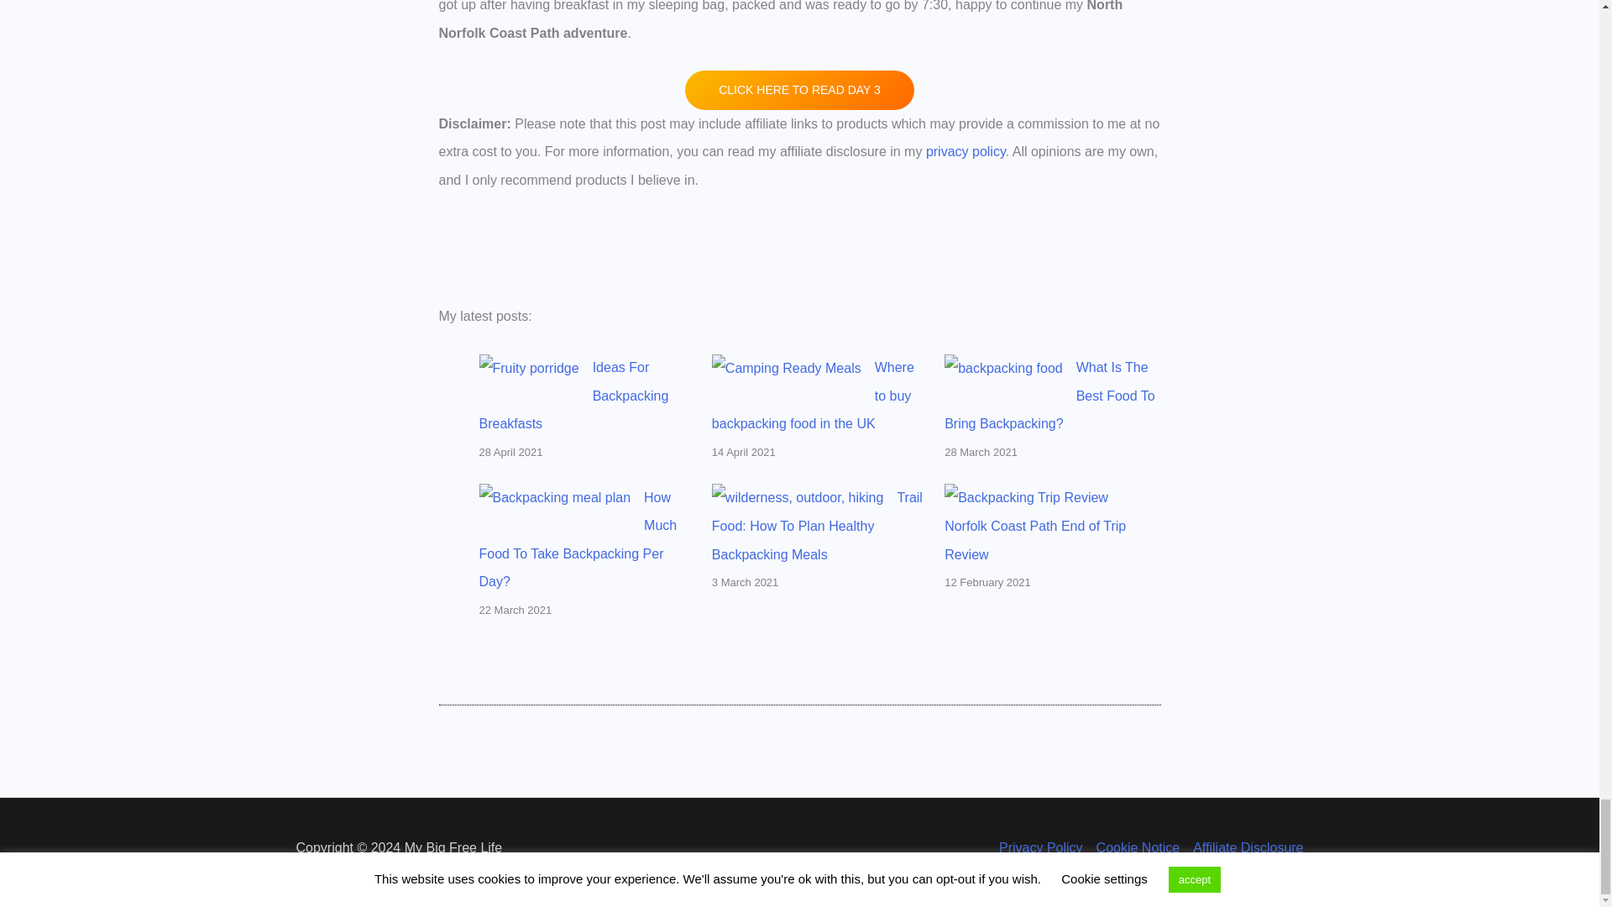 The image size is (1612, 907). I want to click on How Much Food To Take Backpacking Per Day?, so click(578, 540).